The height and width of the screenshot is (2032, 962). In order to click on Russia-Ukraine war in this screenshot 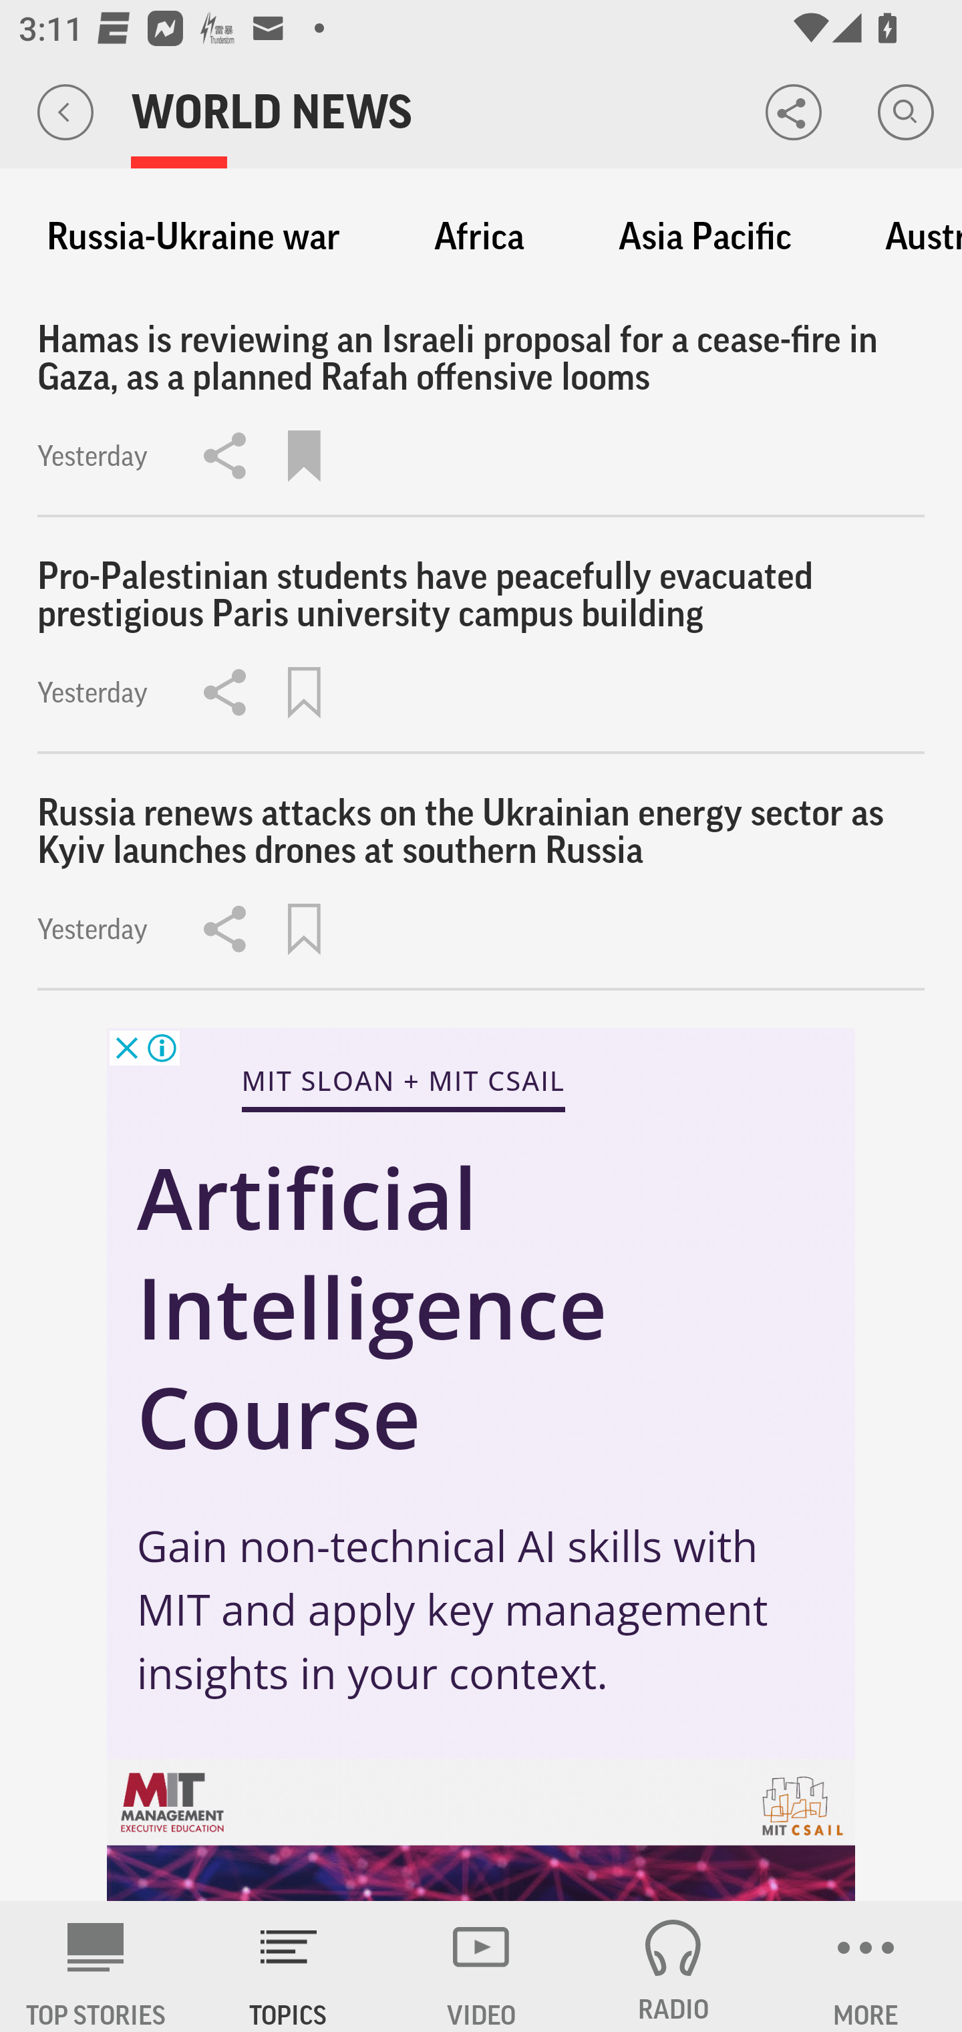, I will do `click(193, 237)`.